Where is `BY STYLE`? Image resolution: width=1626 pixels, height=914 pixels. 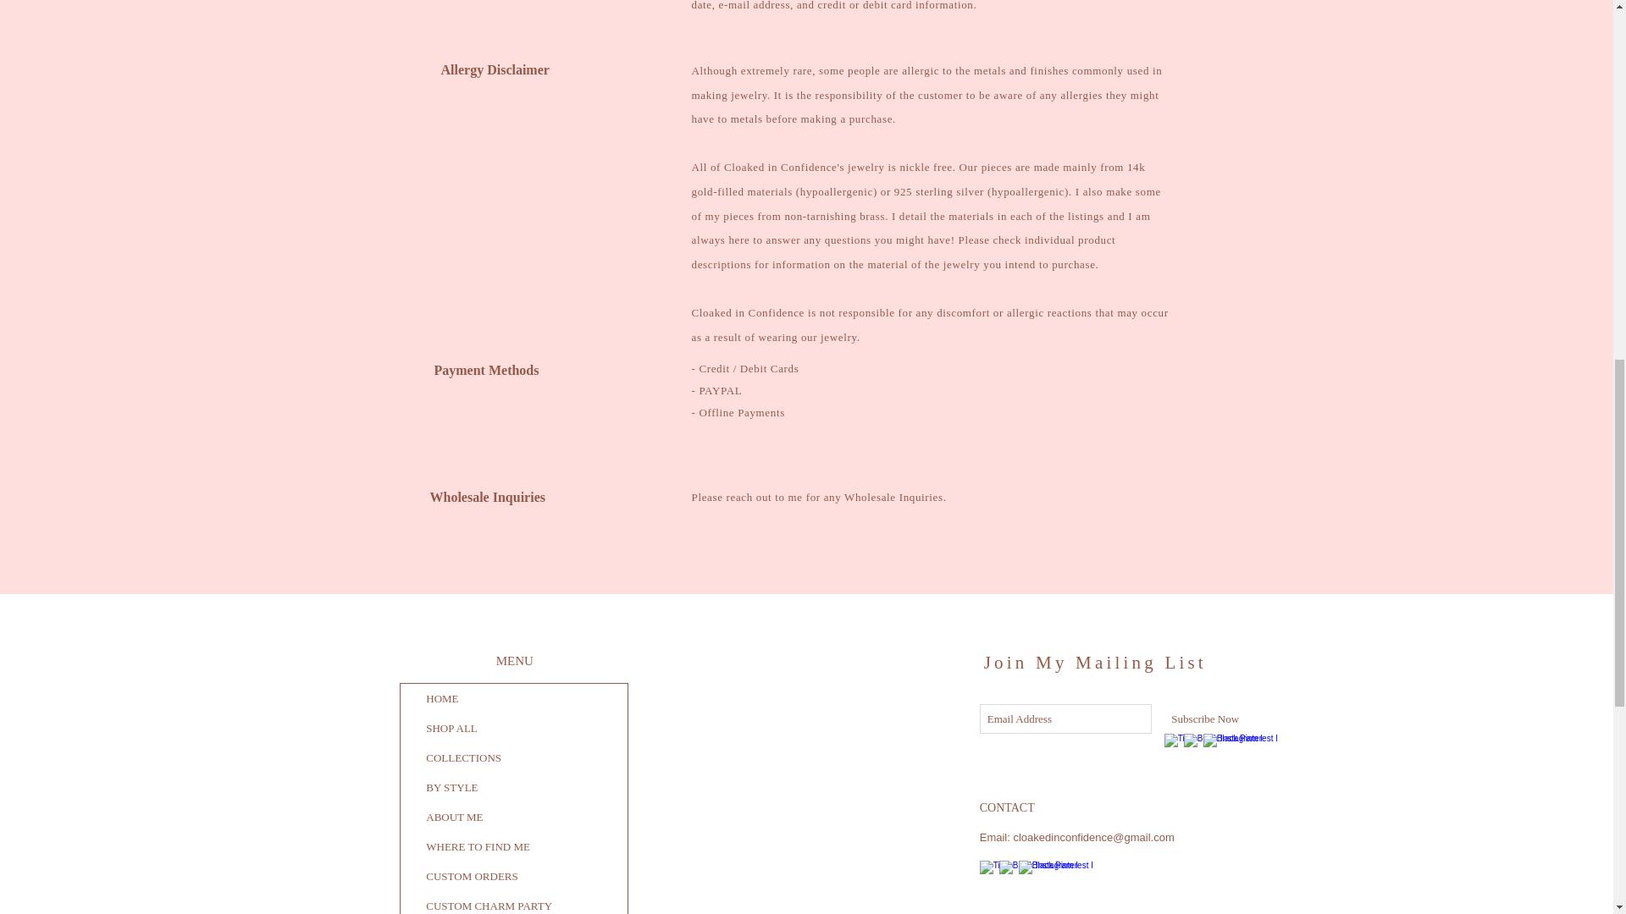 BY STYLE is located at coordinates (513, 787).